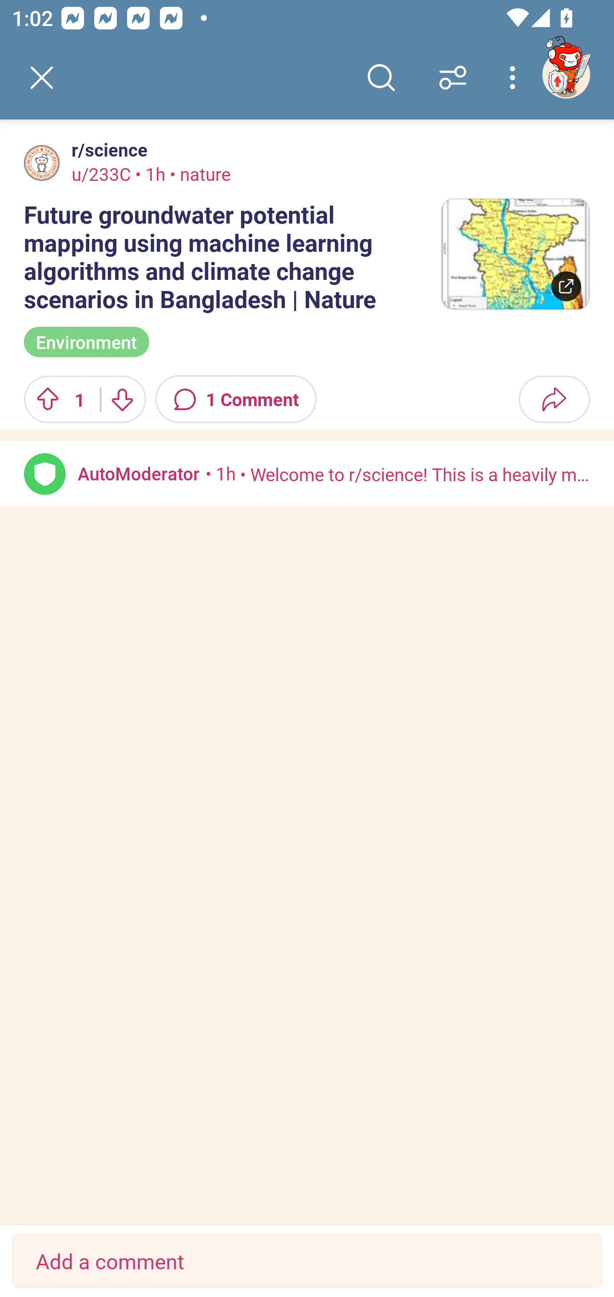 This screenshot has height=1297, width=614. What do you see at coordinates (515, 254) in the screenshot?
I see `Thumbnail image` at bounding box center [515, 254].